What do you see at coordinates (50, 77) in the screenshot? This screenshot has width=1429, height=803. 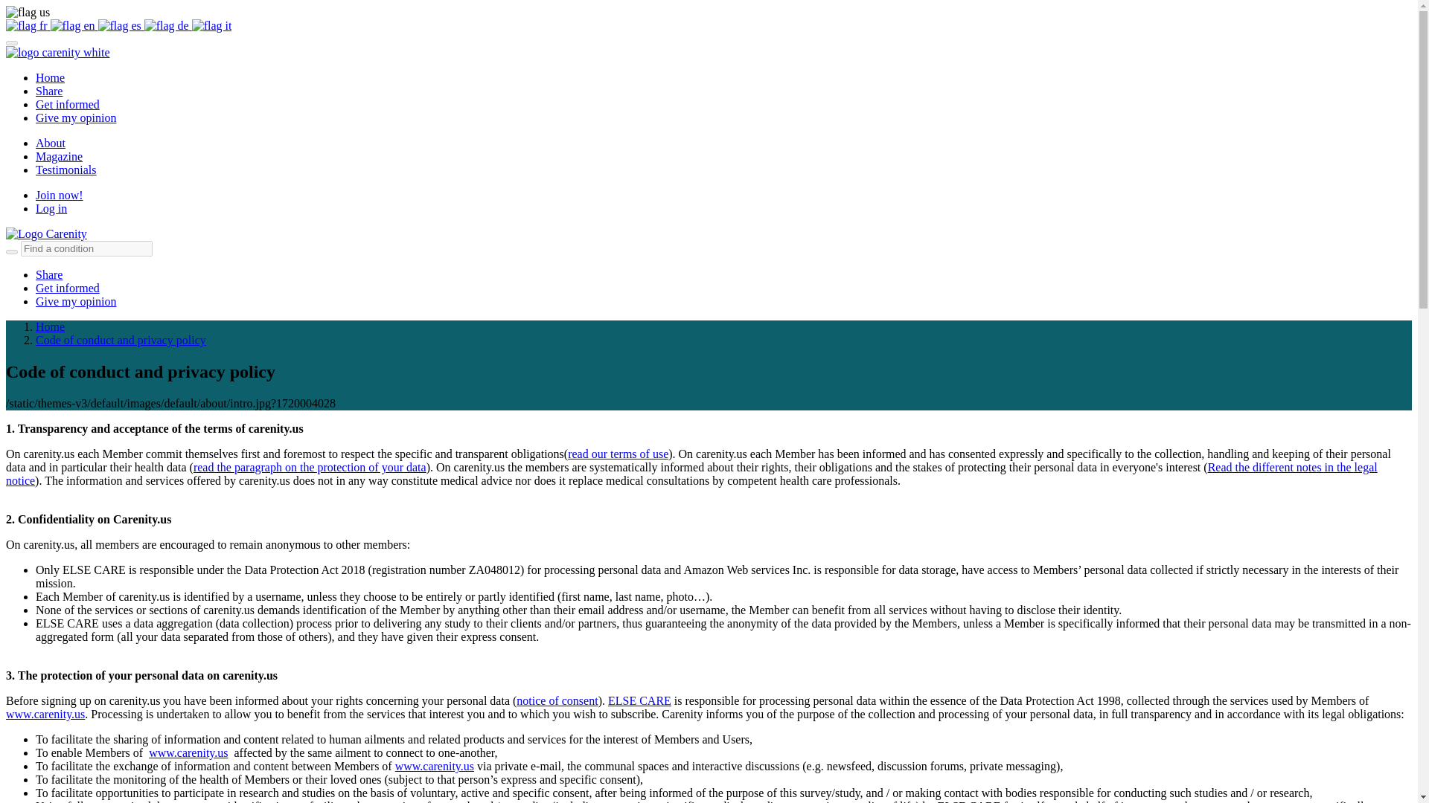 I see `Home` at bounding box center [50, 77].